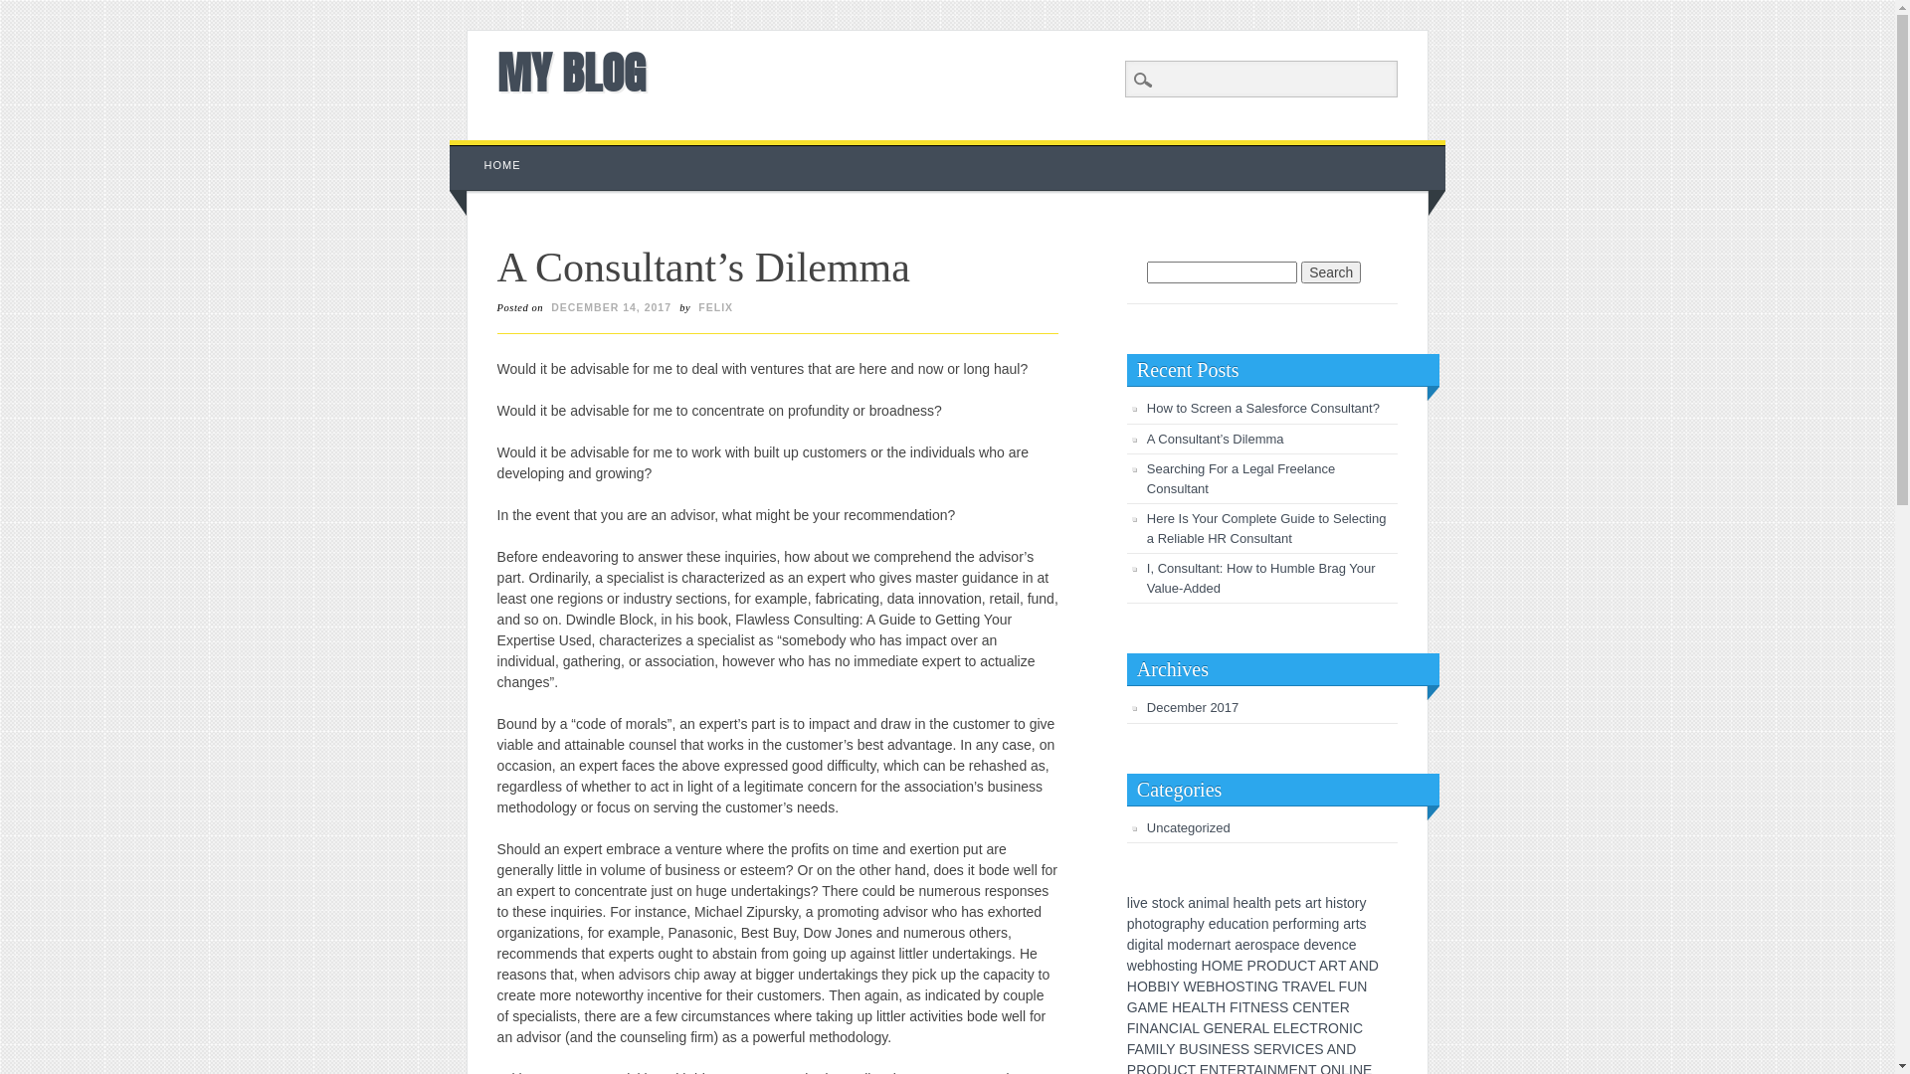 This screenshot has width=1910, height=1074. Describe the element at coordinates (1164, 1028) in the screenshot. I see `N` at that location.